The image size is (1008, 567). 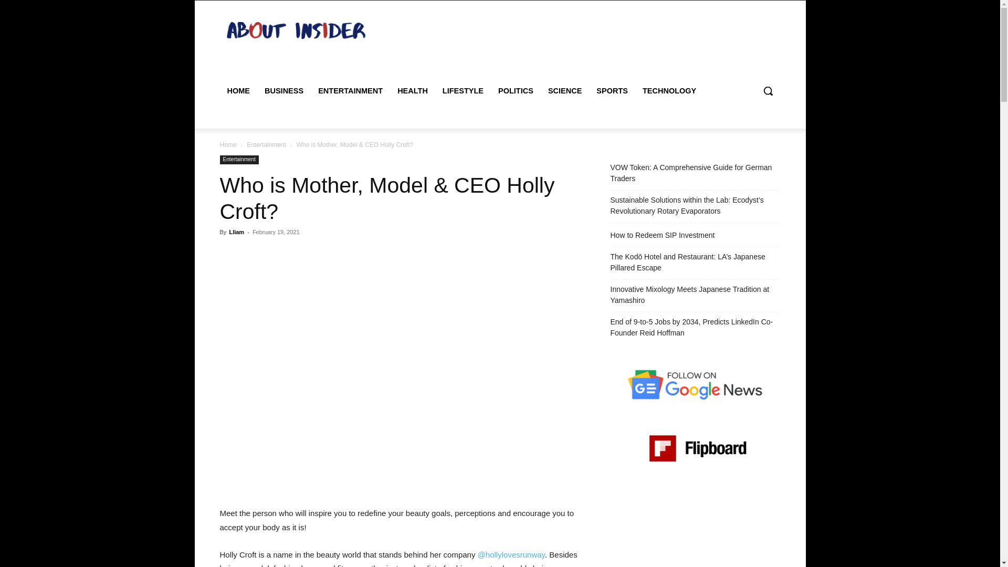 What do you see at coordinates (228, 144) in the screenshot?
I see `Home` at bounding box center [228, 144].